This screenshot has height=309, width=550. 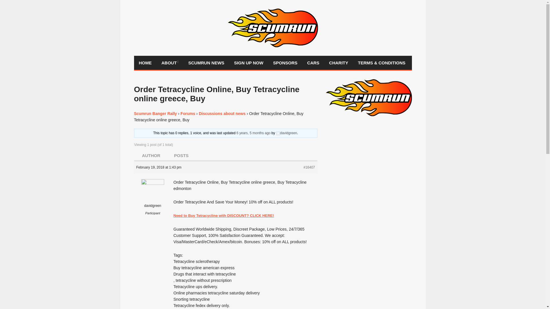 I want to click on Scumrun News, so click(x=206, y=63).